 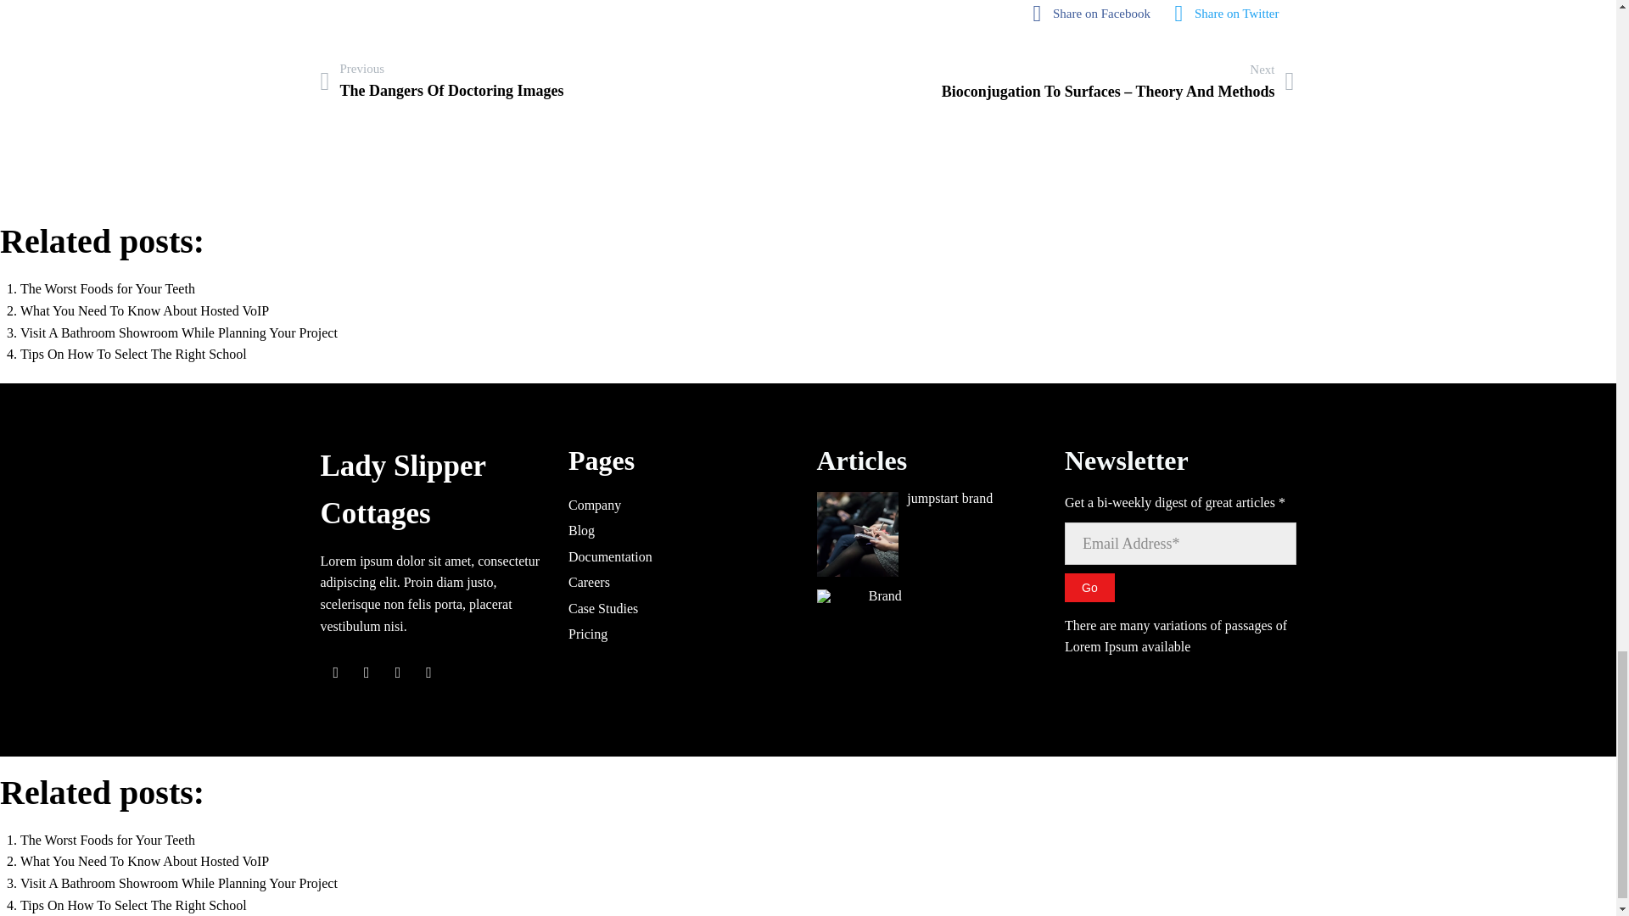 What do you see at coordinates (1089, 587) in the screenshot?
I see `The Worst Foods for Your Teeth` at bounding box center [1089, 587].